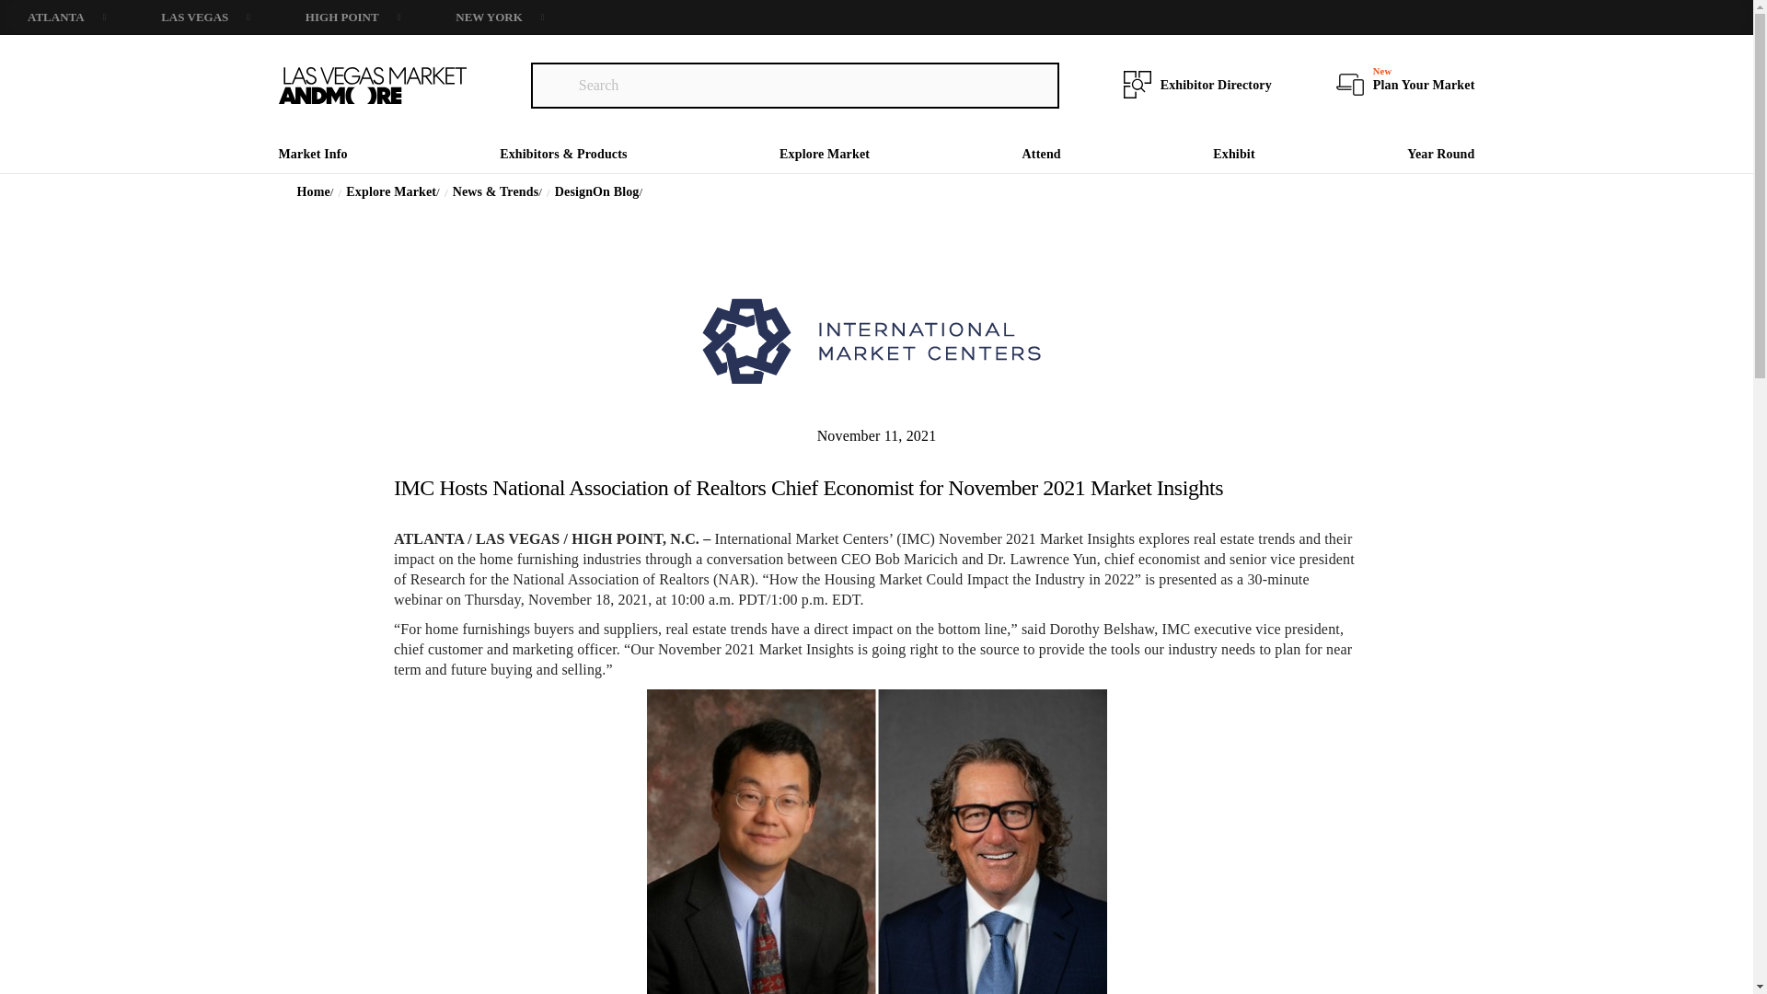  I want to click on Clear SearchClear the Search Form, so click(1038, 86).